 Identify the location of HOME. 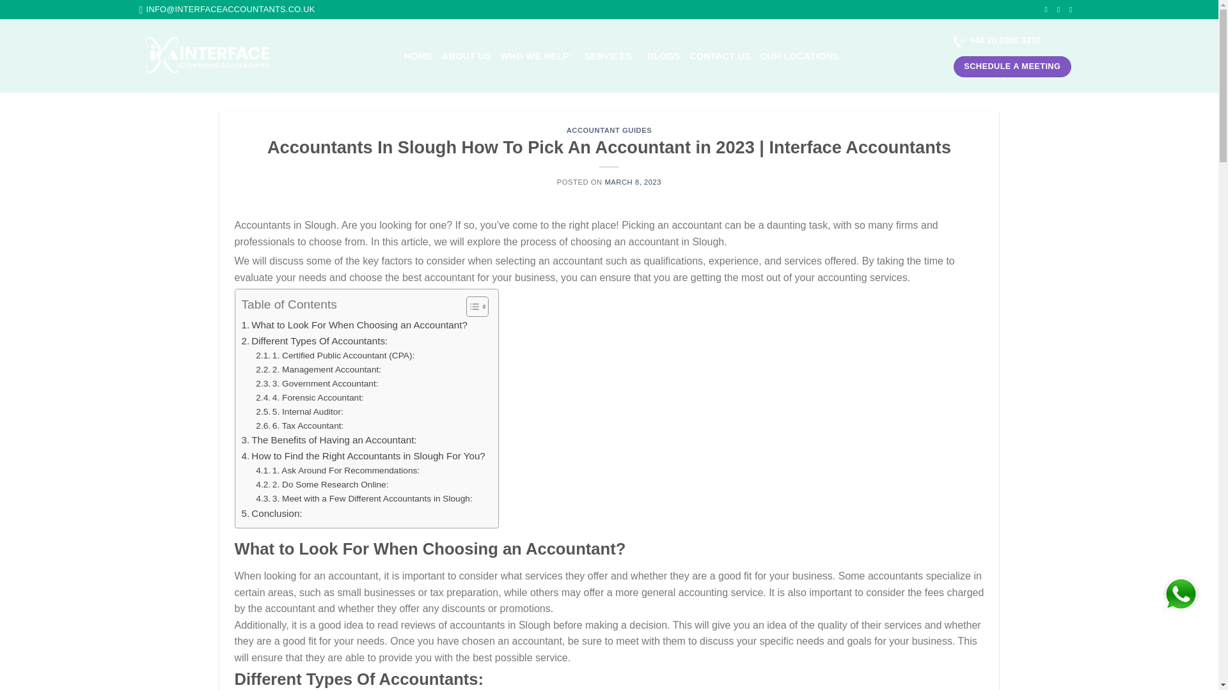
(418, 56).